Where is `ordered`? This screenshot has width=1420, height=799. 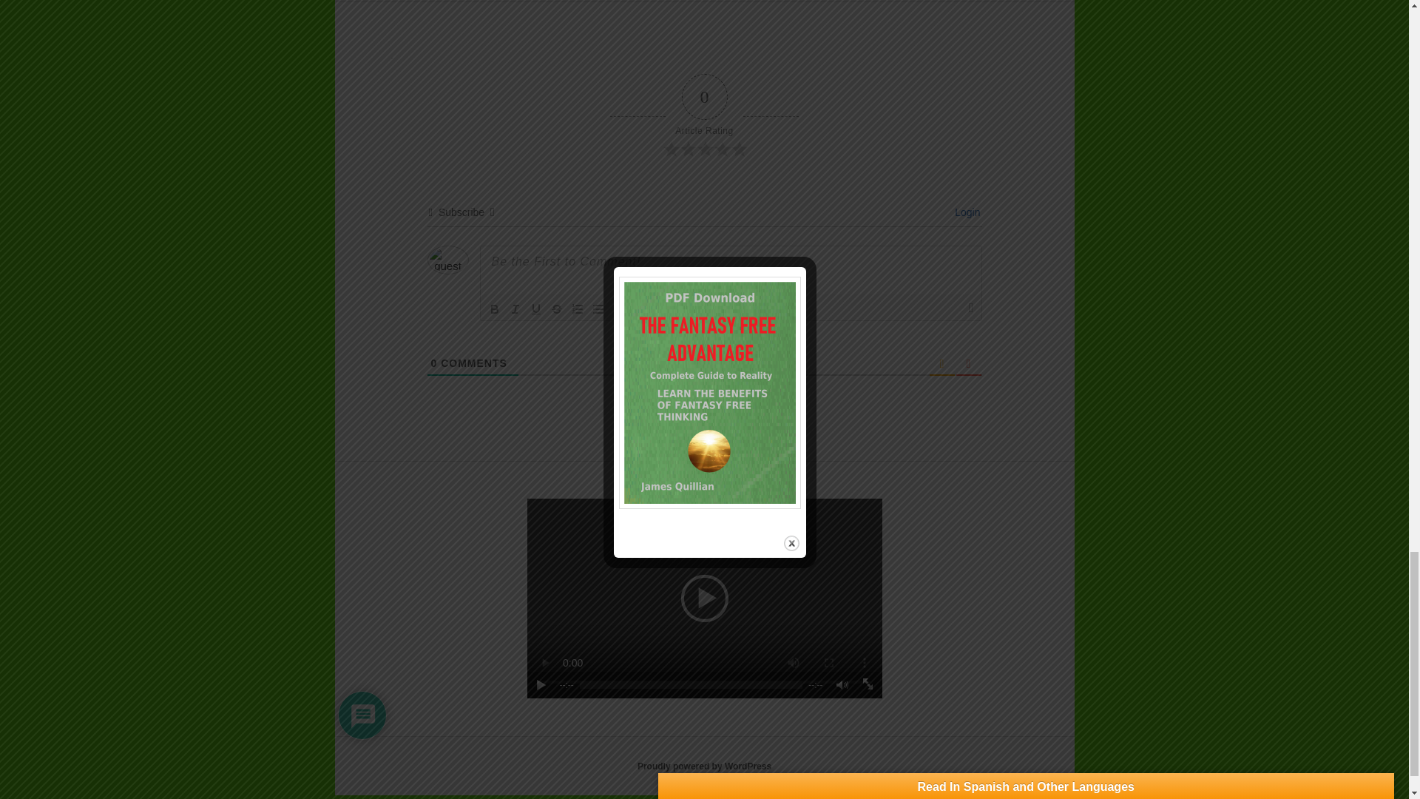
ordered is located at coordinates (577, 309).